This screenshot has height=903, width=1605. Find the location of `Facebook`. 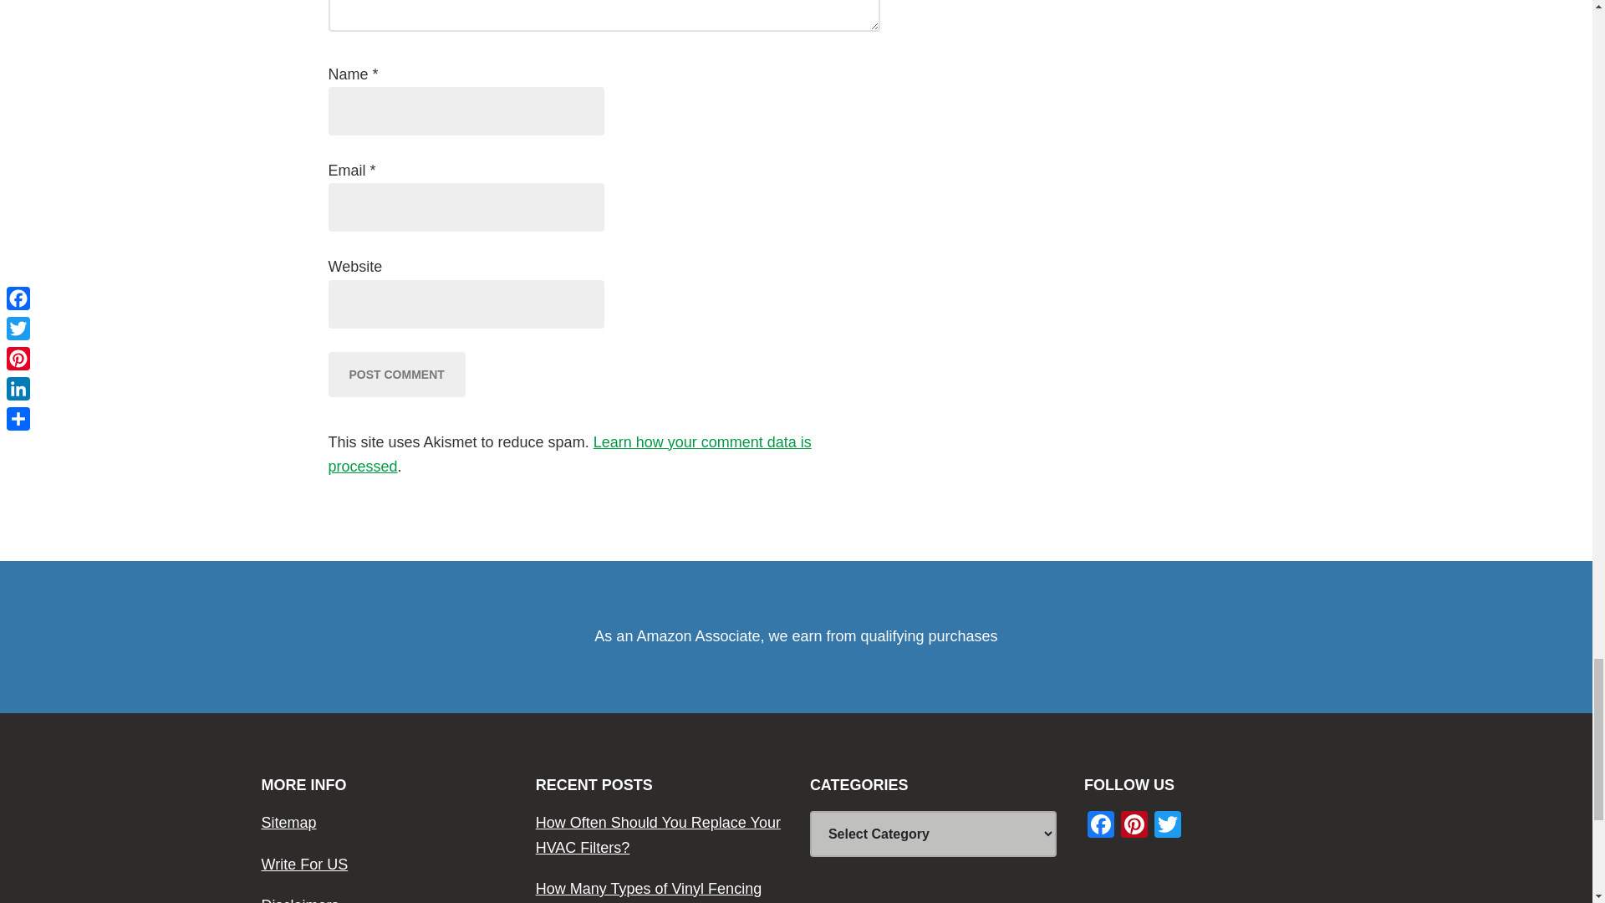

Facebook is located at coordinates (1100, 826).